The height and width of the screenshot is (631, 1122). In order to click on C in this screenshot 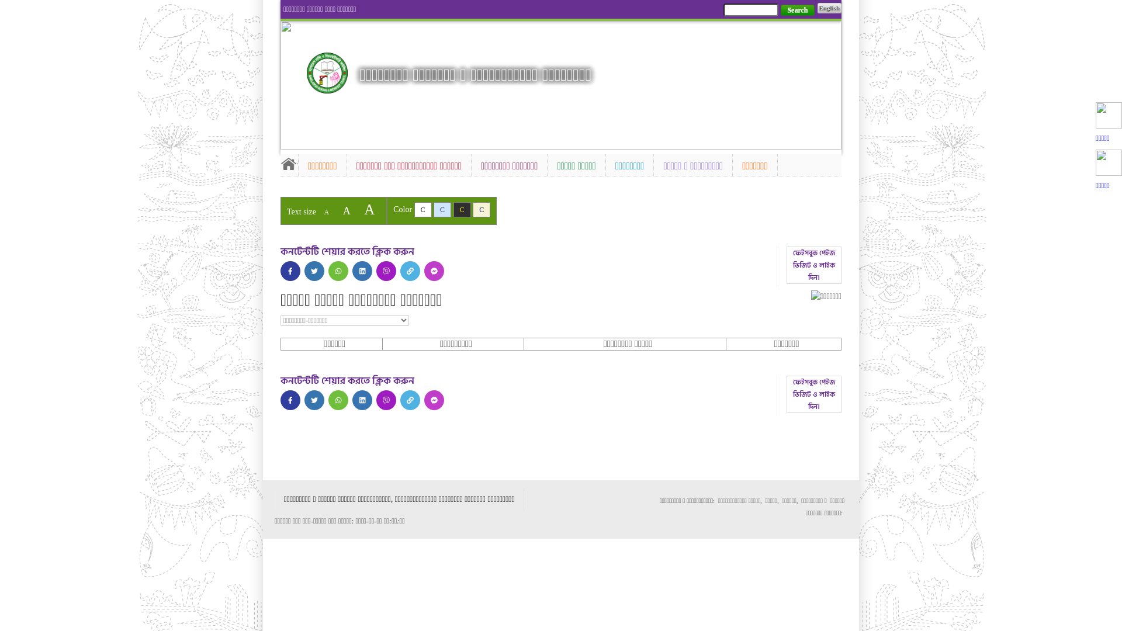, I will do `click(482, 210)`.